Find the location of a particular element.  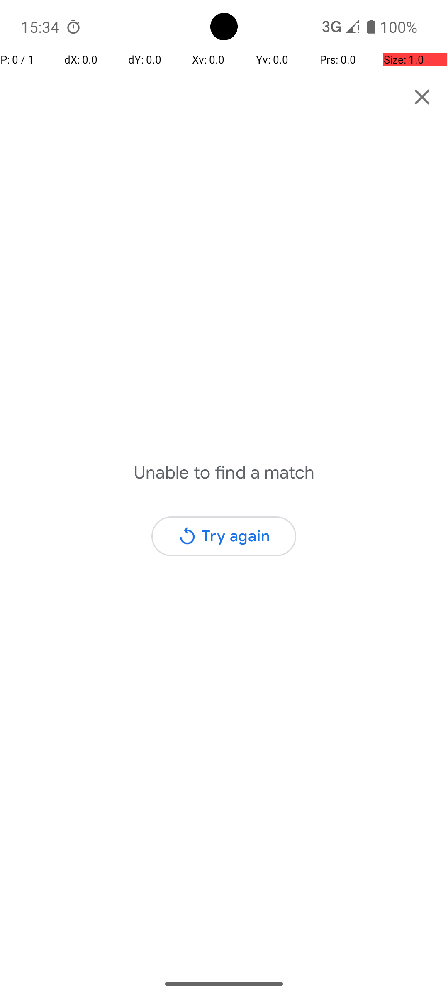

Unable to find a match is located at coordinates (224, 473).